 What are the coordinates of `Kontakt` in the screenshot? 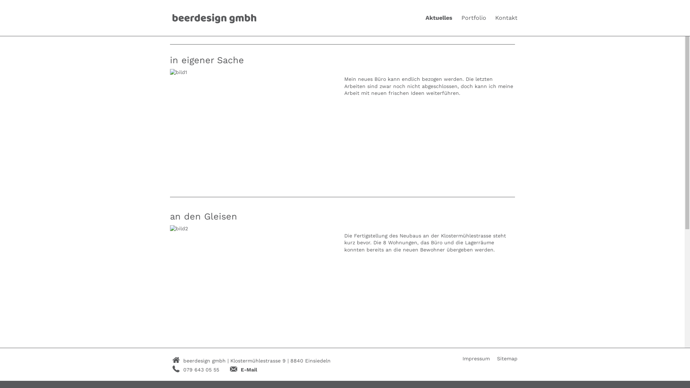 It's located at (506, 18).